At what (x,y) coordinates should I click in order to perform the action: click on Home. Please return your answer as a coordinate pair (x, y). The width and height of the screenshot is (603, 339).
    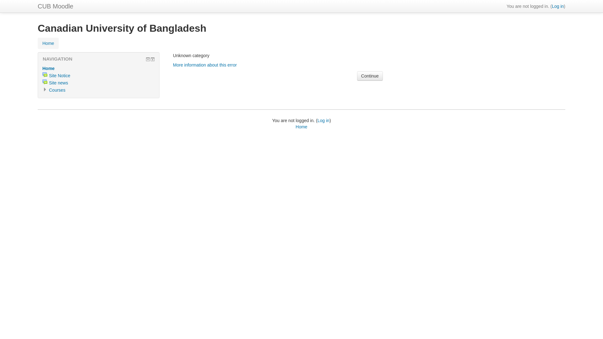
    Looking at the image, I should click on (301, 127).